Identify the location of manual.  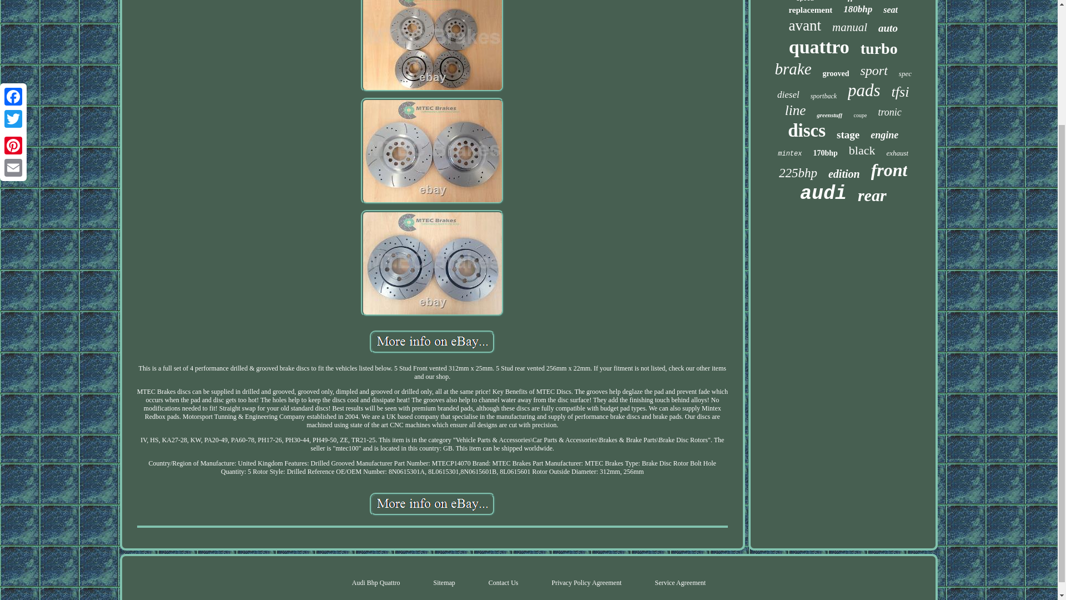
(849, 27).